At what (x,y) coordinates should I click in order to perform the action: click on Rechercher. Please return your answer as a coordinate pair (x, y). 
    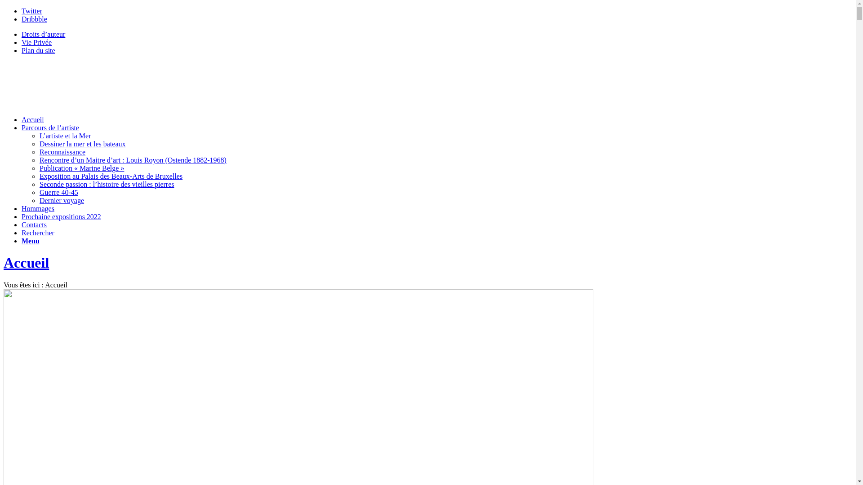
    Looking at the image, I should click on (38, 233).